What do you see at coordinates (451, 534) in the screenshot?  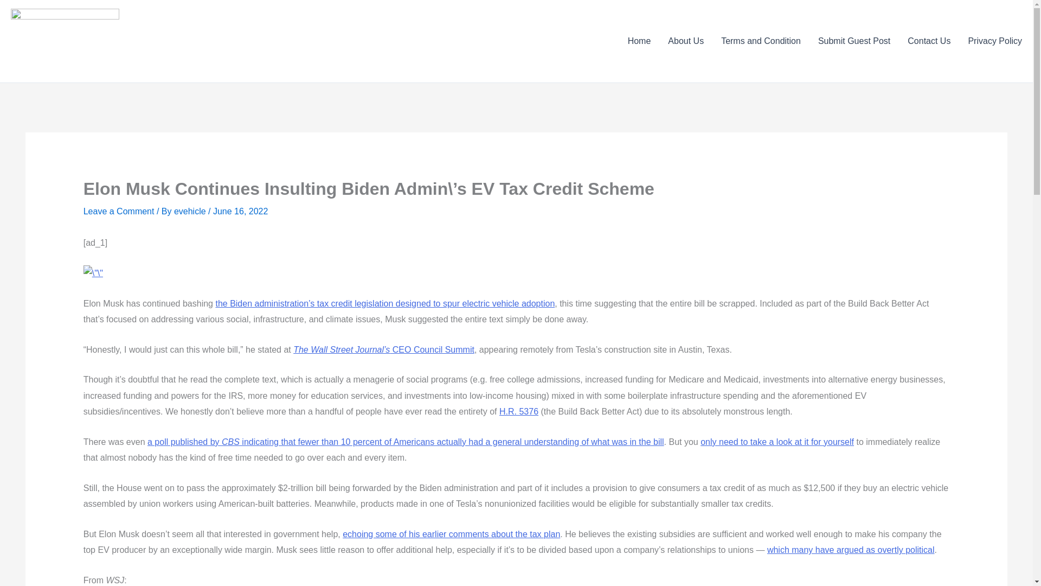 I see `echoing some of his earlier comments about the tax plan` at bounding box center [451, 534].